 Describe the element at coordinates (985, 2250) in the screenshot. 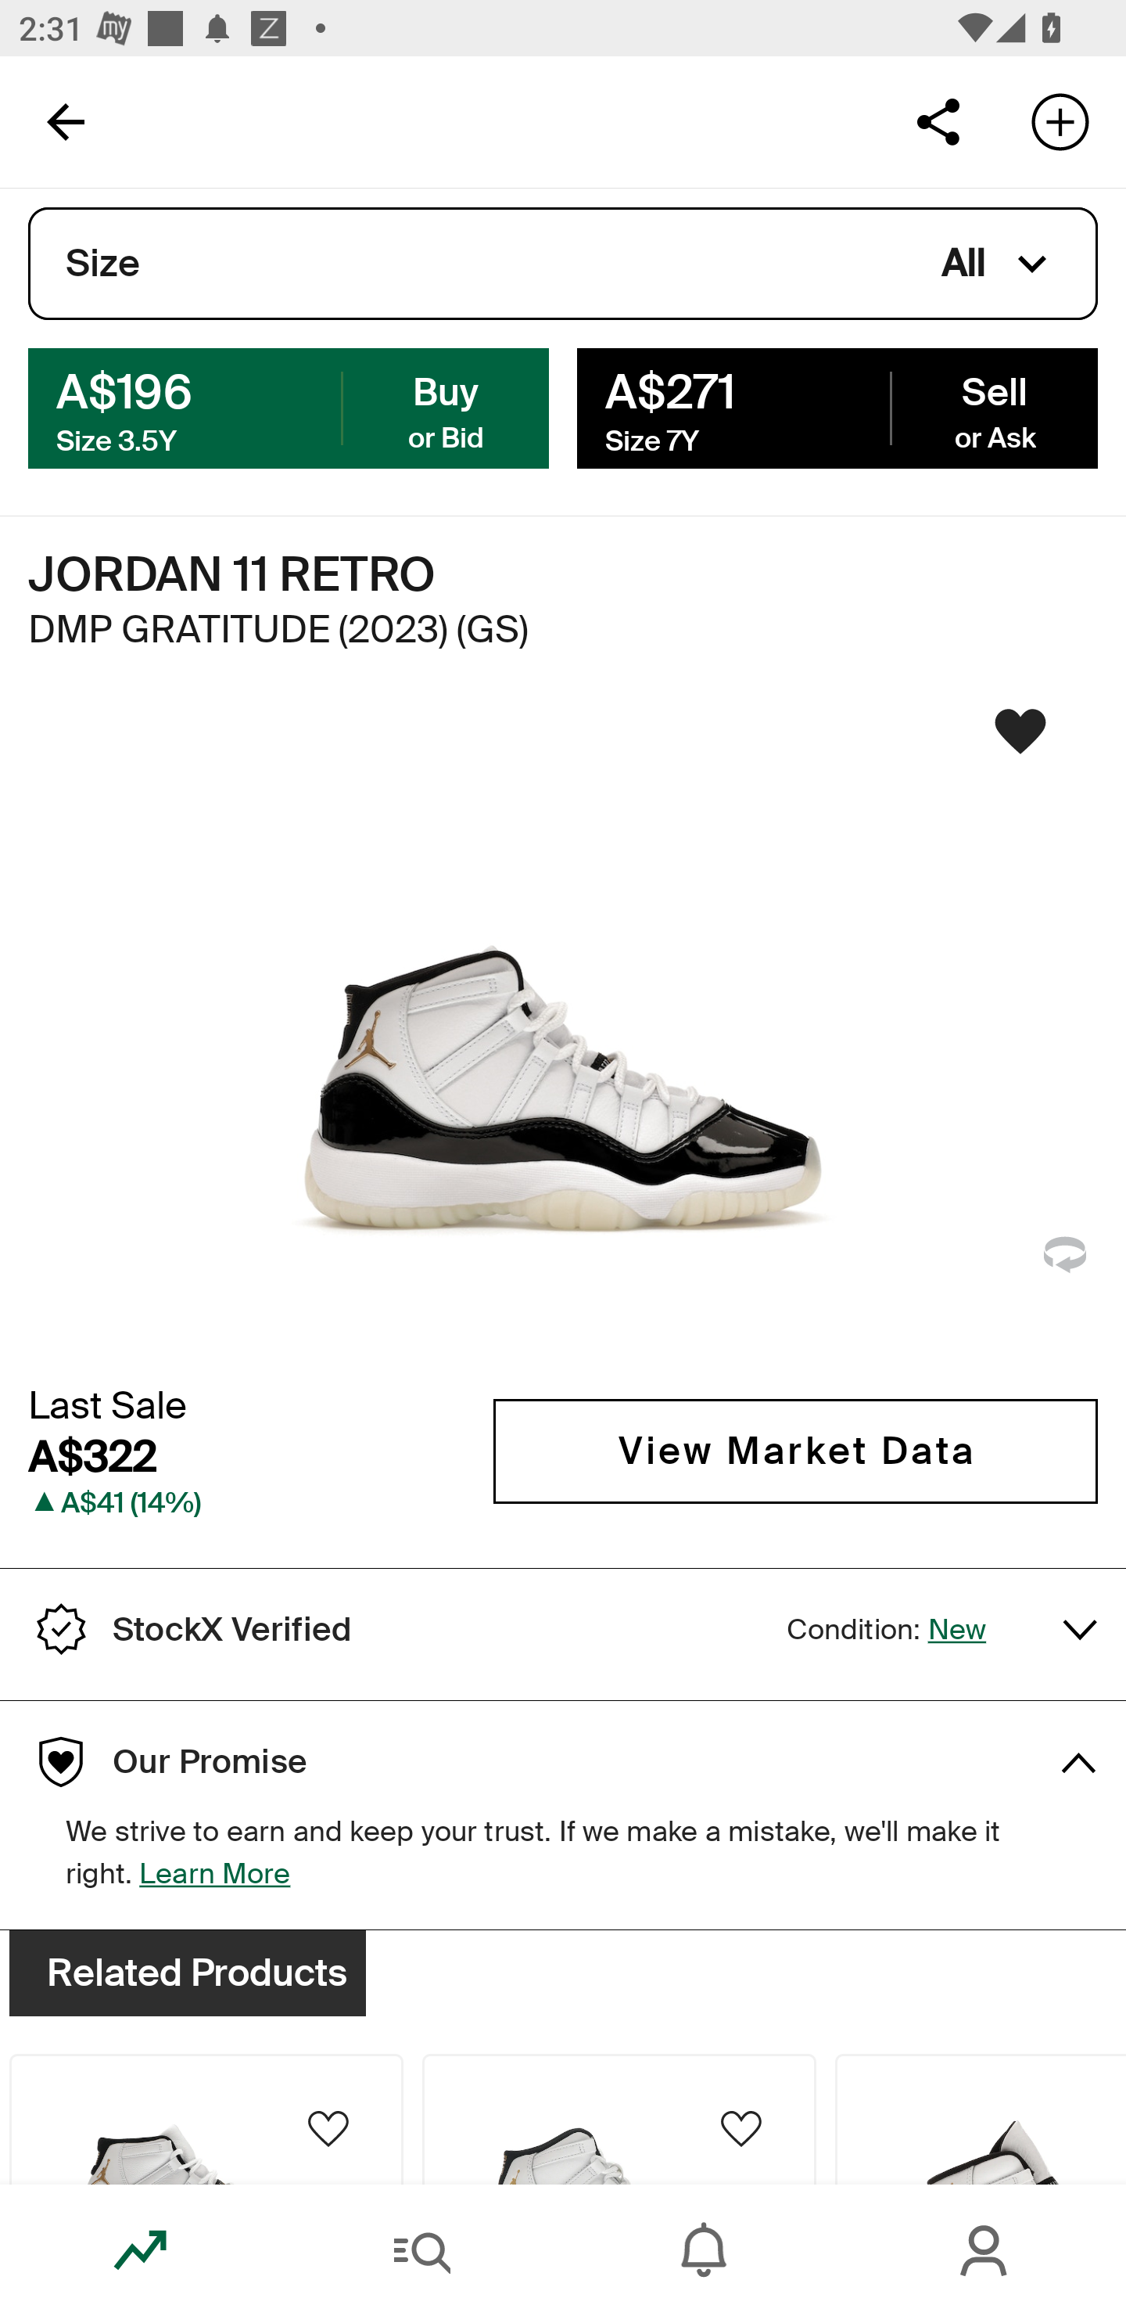

I see `Account` at that location.